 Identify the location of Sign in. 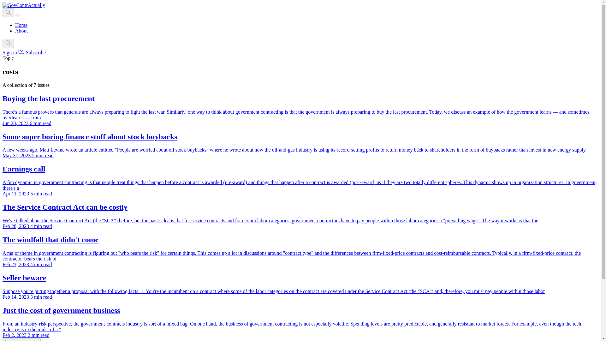
(9, 52).